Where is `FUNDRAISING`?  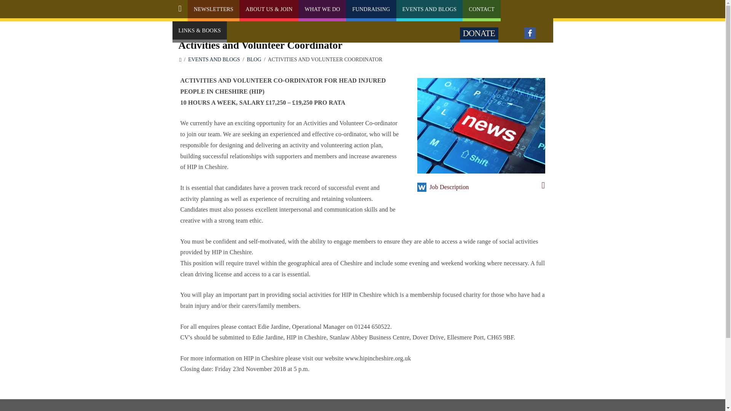
FUNDRAISING is located at coordinates (371, 9).